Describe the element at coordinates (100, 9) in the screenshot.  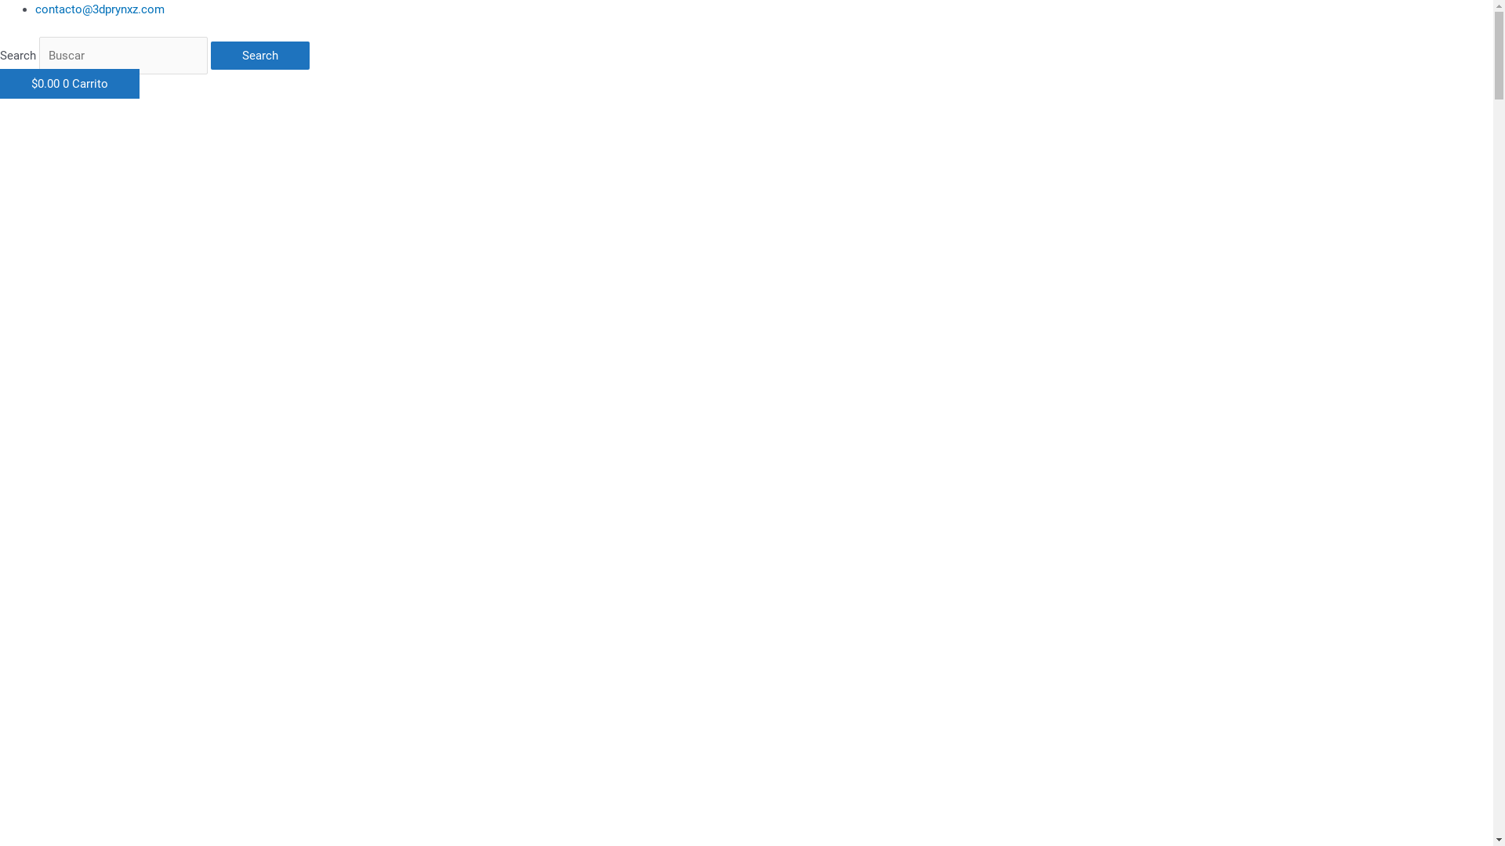
I see `contacto@3dprynxz.com` at that location.